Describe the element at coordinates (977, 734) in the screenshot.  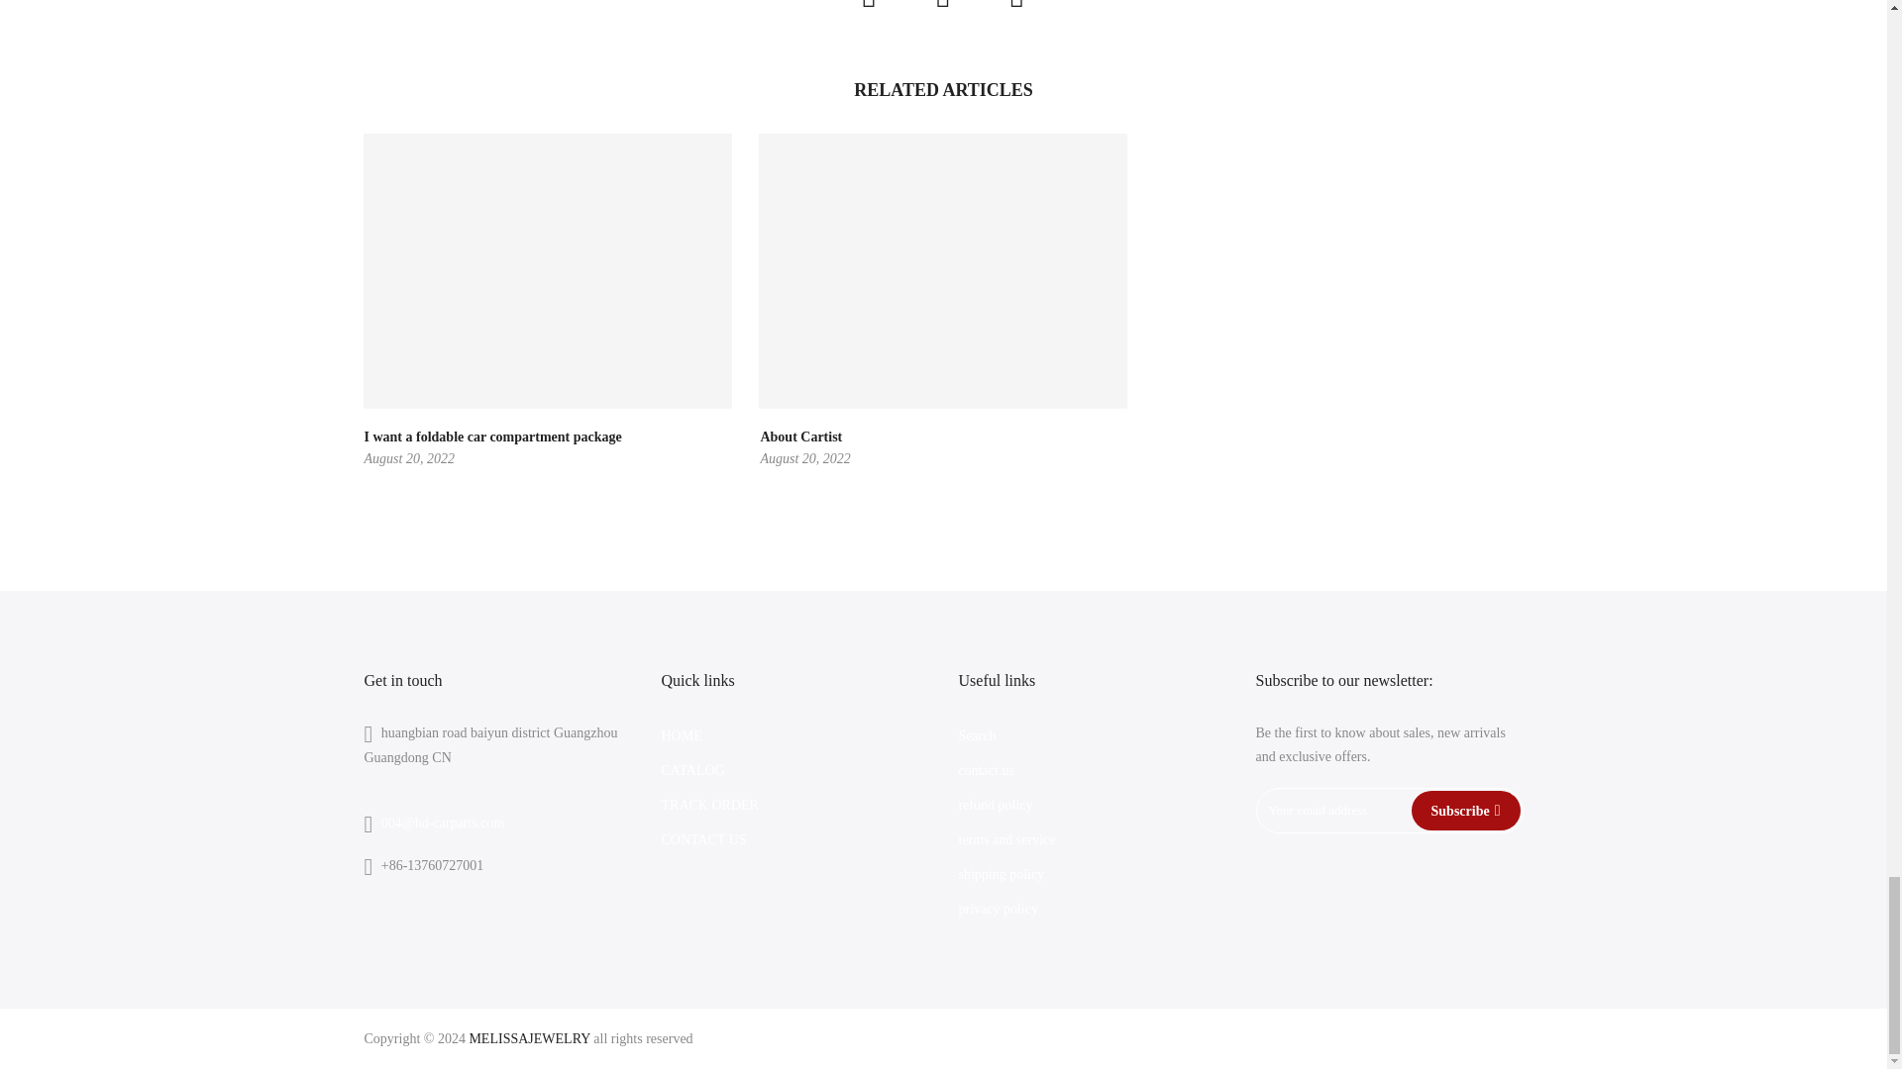
I see `Search` at that location.